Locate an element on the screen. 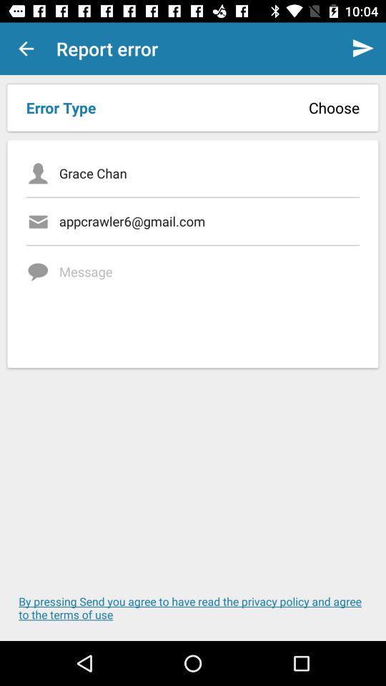 The height and width of the screenshot is (686, 386). click on error type box which also has choose option on the right hand side is located at coordinates (193, 108).